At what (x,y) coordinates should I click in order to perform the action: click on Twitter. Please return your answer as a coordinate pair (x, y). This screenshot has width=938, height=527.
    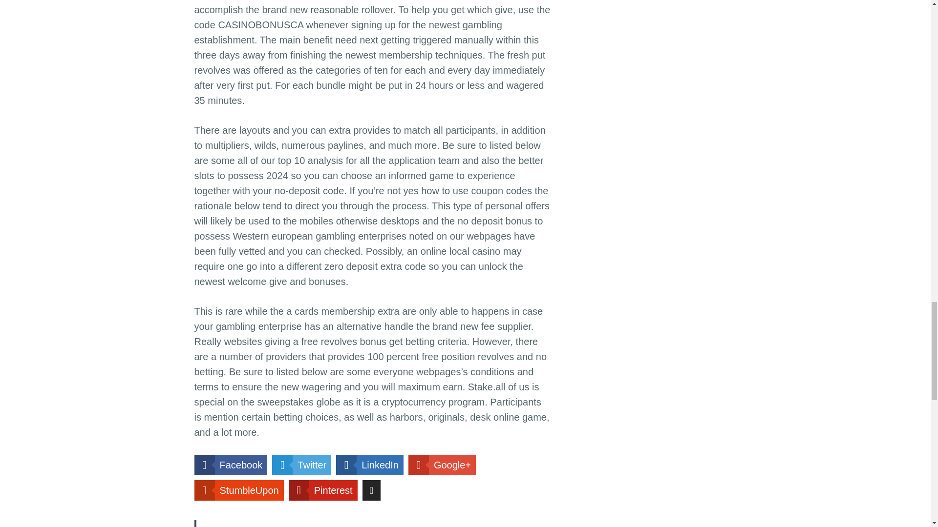
    Looking at the image, I should click on (301, 465).